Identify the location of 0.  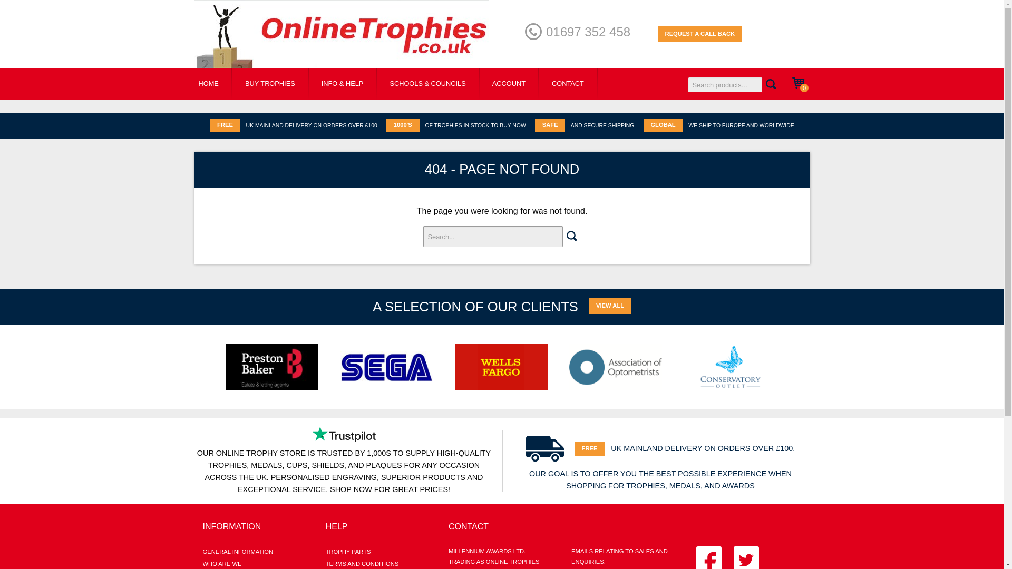
(801, 84).